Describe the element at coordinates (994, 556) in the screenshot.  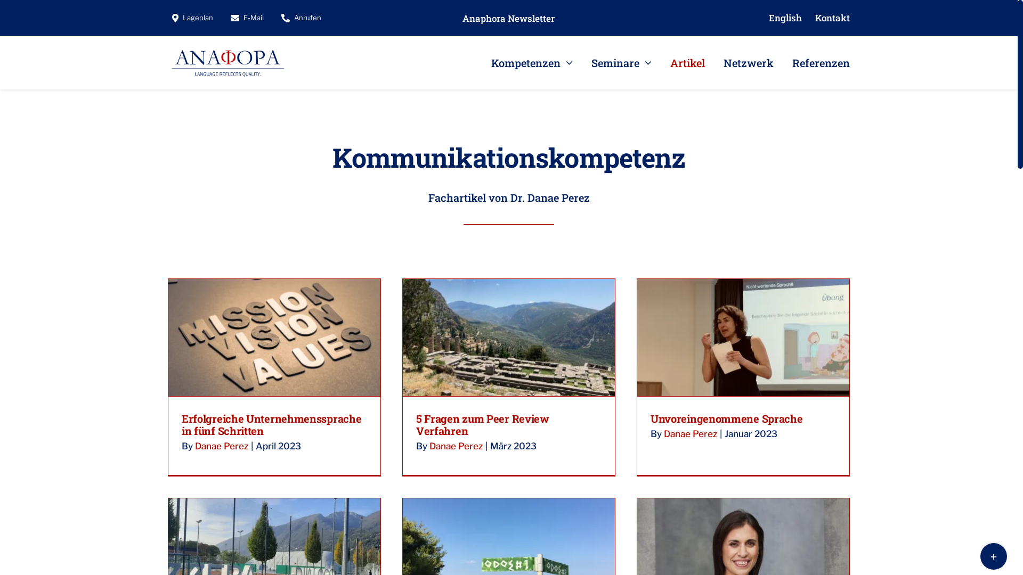
I see `Toggle Sliding Bar Area` at that location.